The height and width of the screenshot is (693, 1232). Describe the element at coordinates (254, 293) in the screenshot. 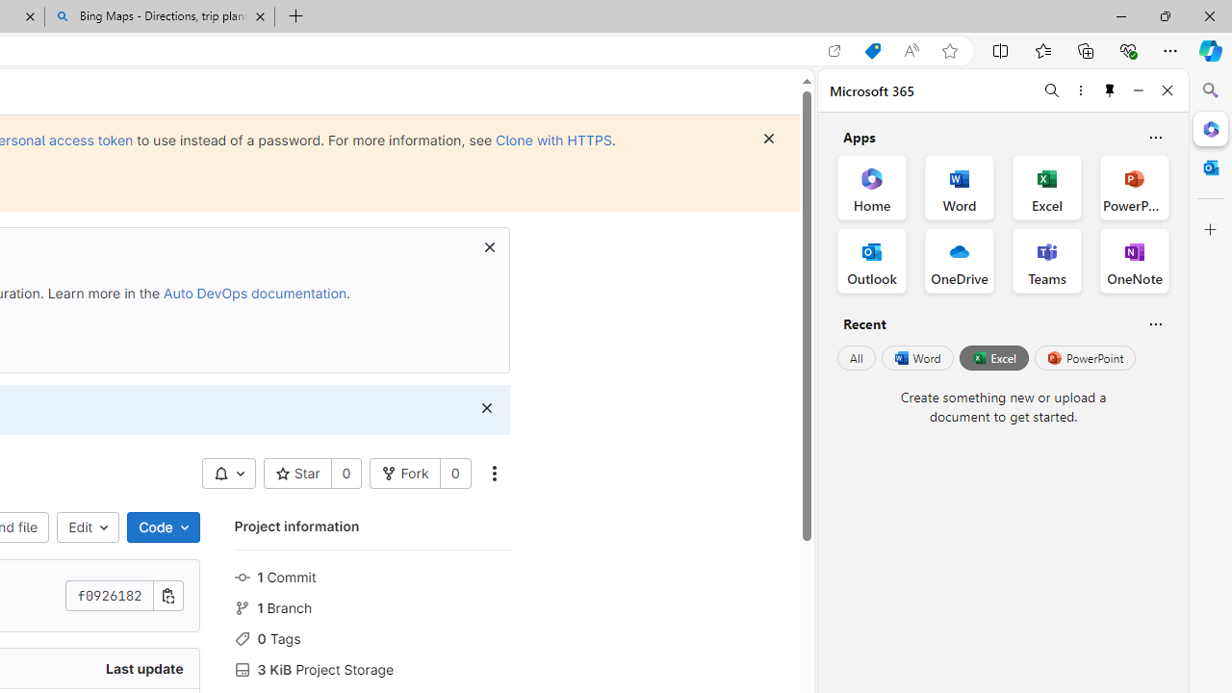

I see `Auto DevOps documentation` at that location.